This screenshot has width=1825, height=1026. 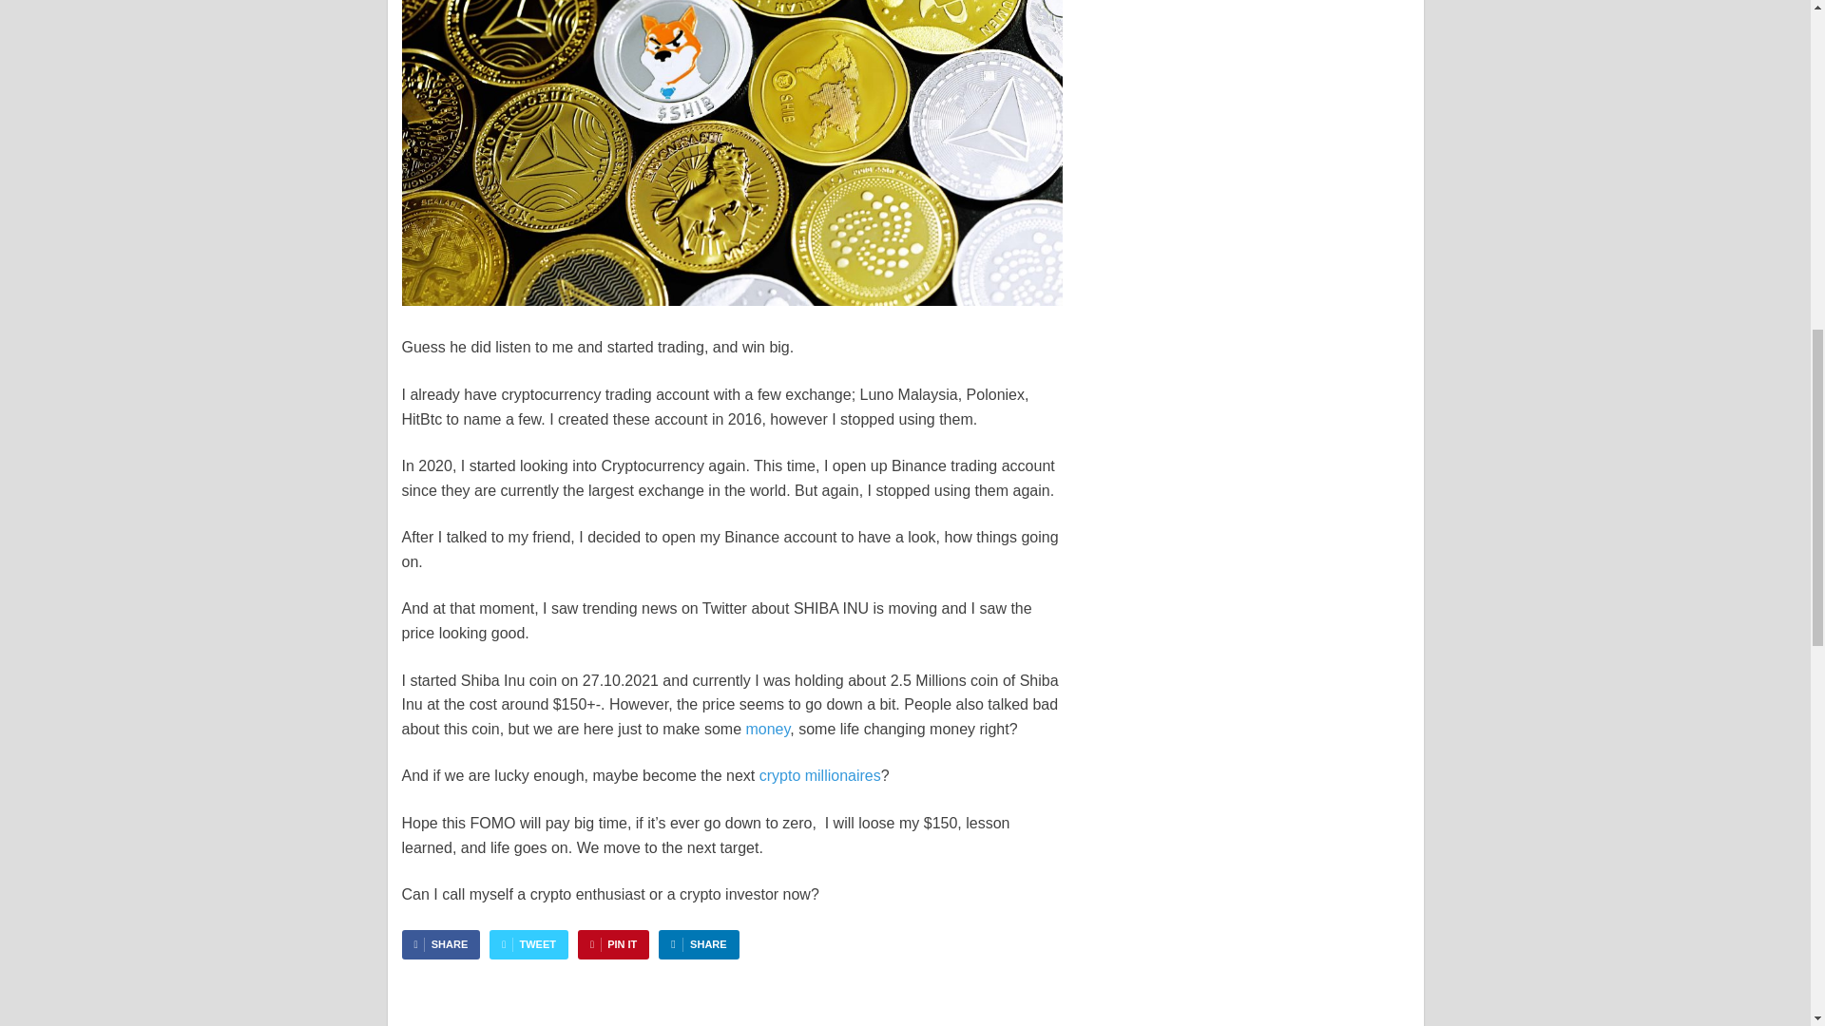 I want to click on TWEET, so click(x=528, y=944).